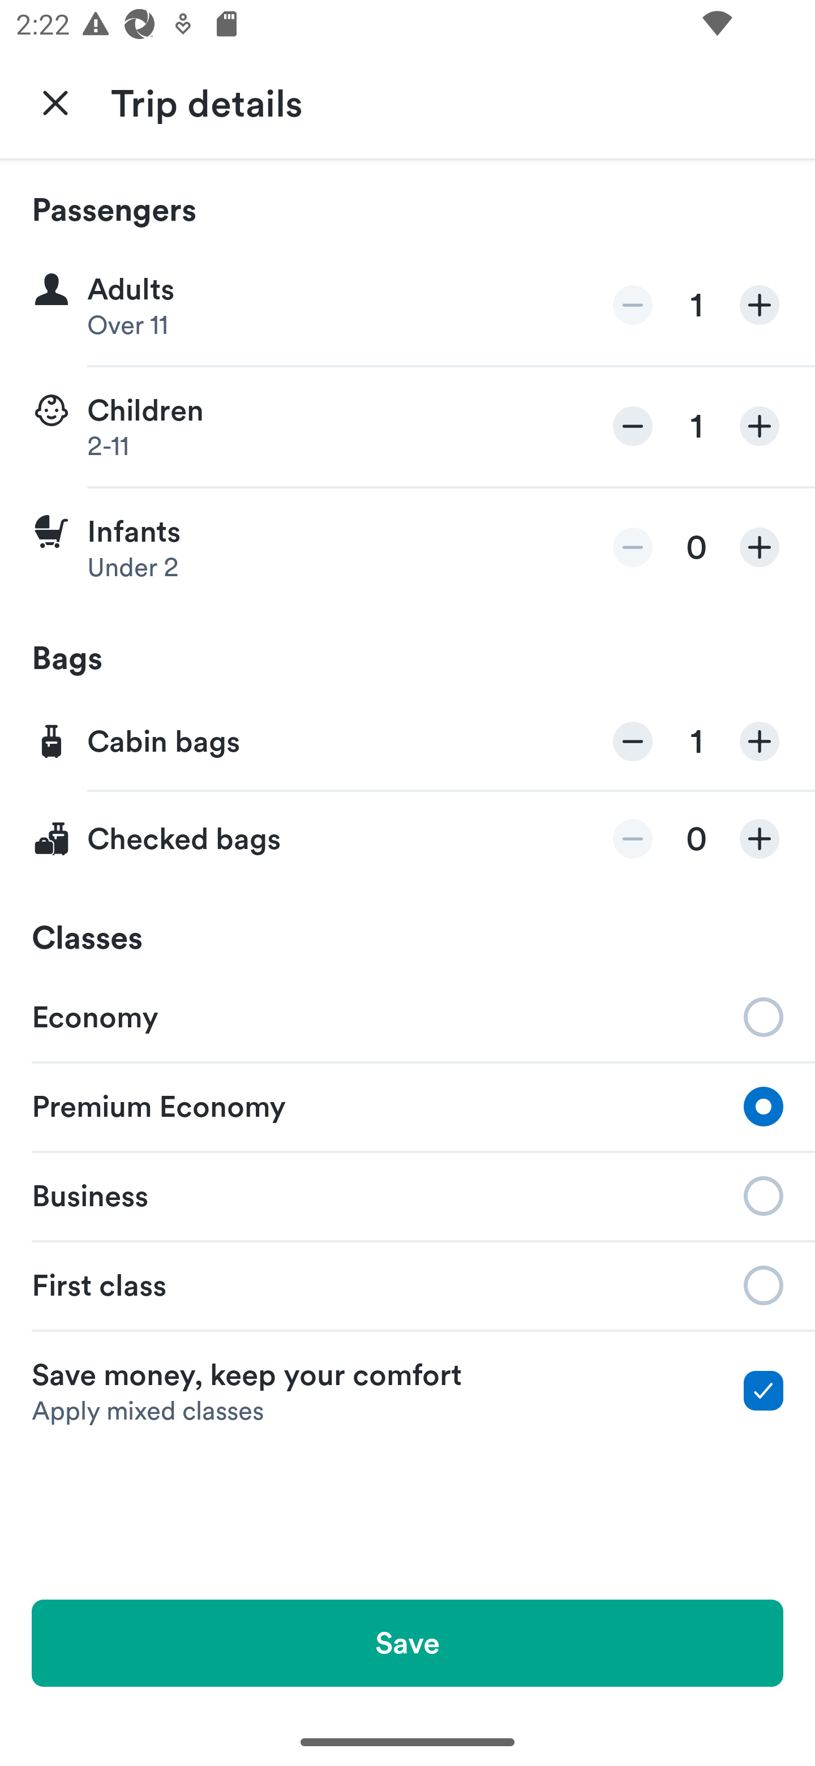 The height and width of the screenshot is (1766, 815). What do you see at coordinates (760, 426) in the screenshot?
I see `Add` at bounding box center [760, 426].